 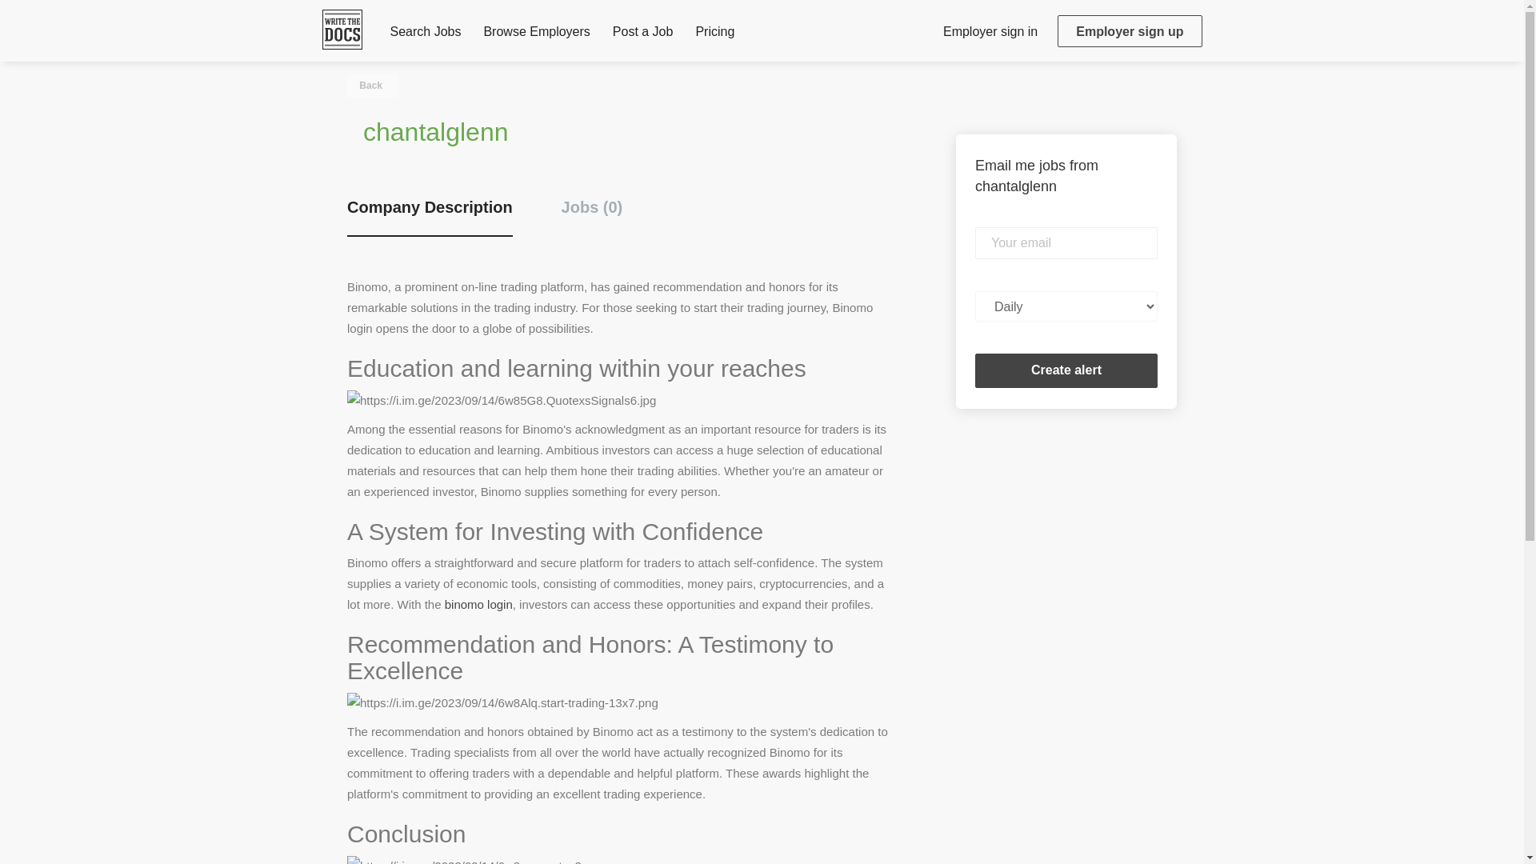 I want to click on Browse Employers, so click(x=536, y=34).